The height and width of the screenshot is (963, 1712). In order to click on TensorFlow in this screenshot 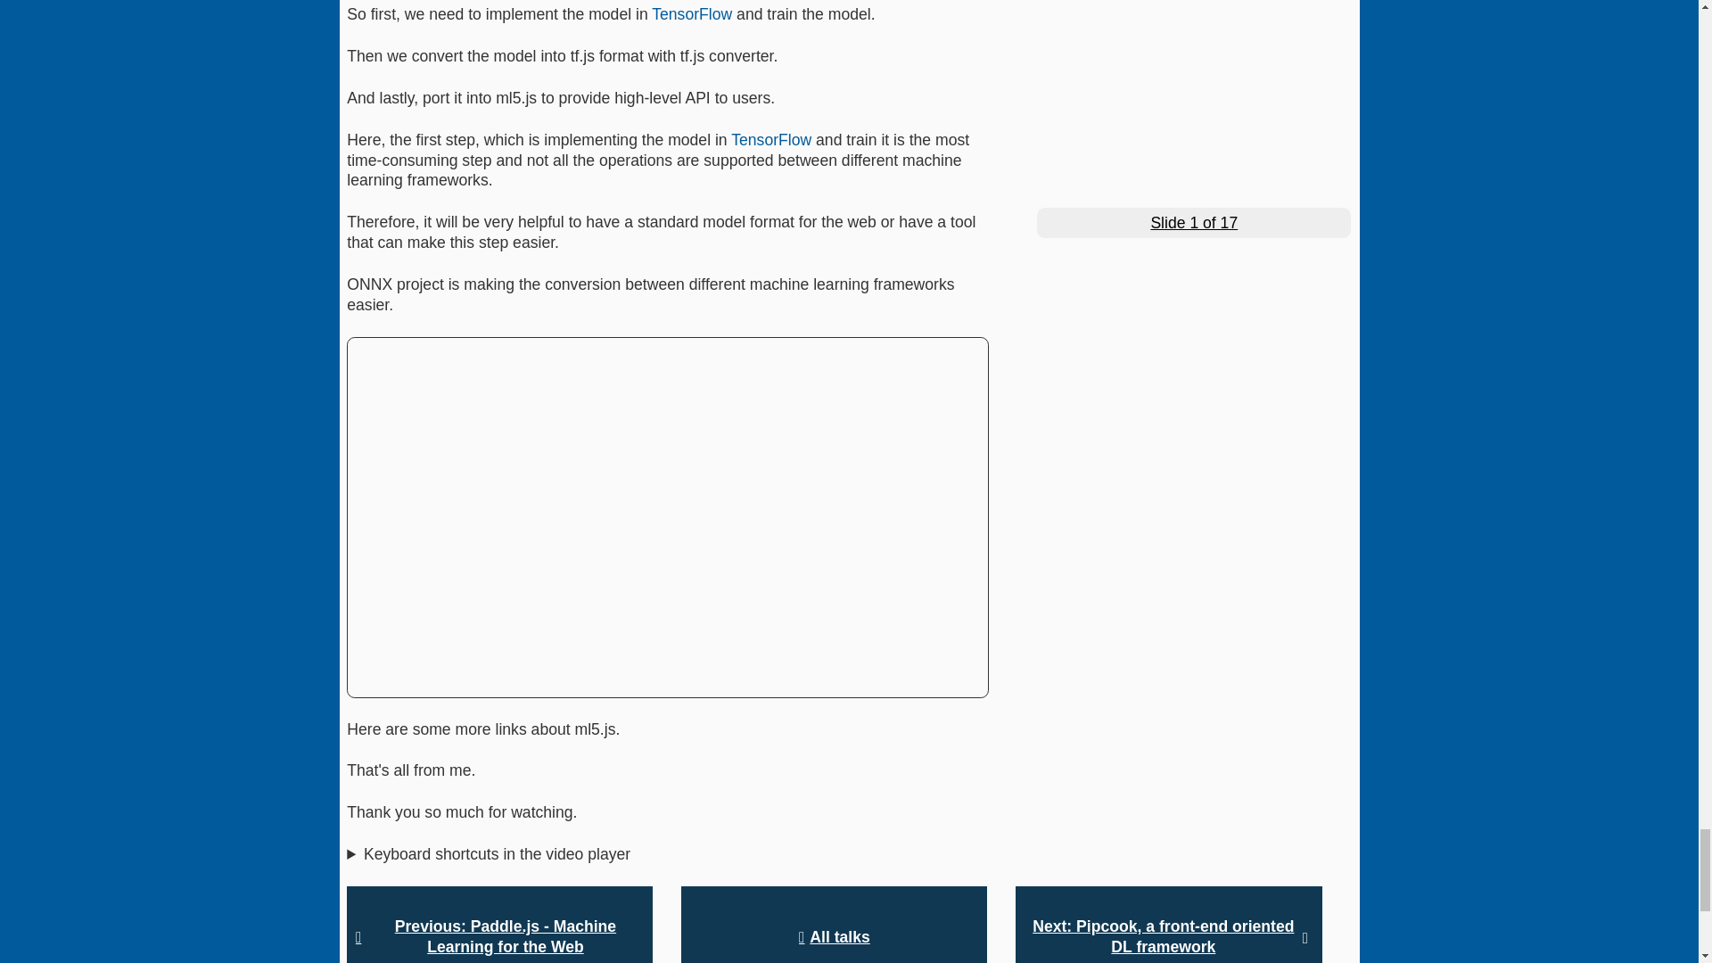, I will do `click(770, 139)`.